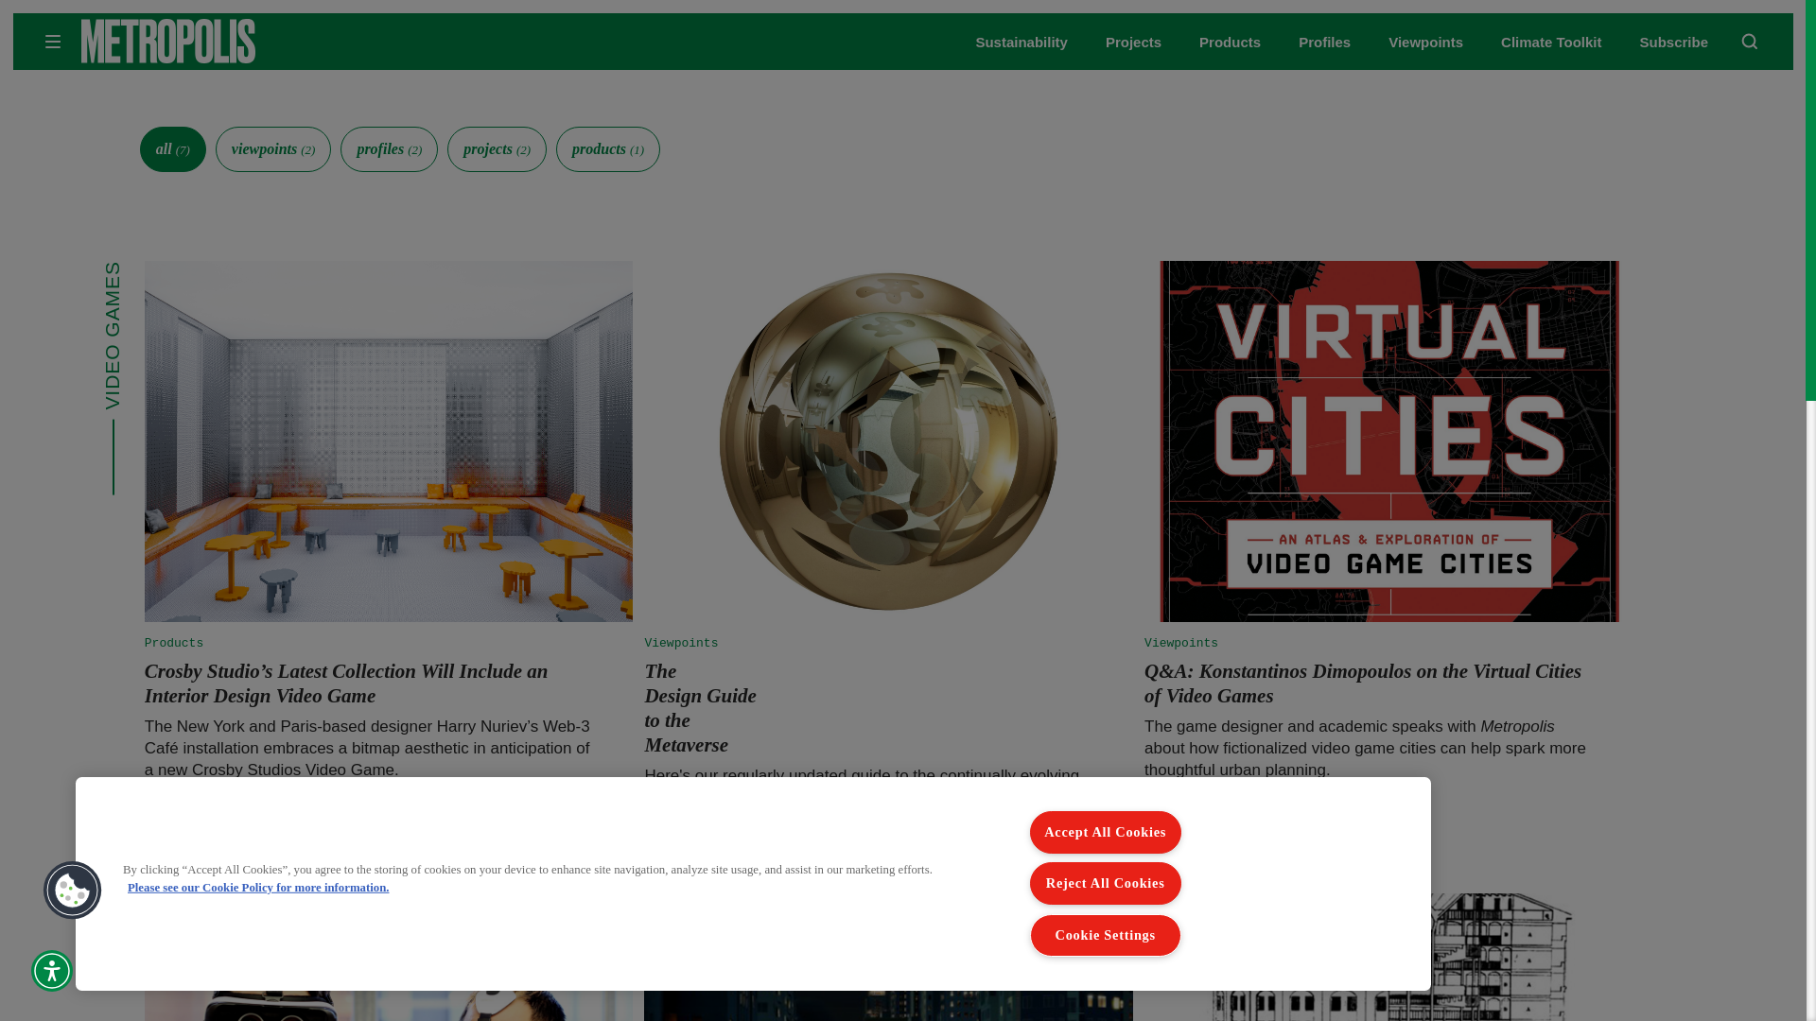 The height and width of the screenshot is (1021, 1816). What do you see at coordinates (1021, 42) in the screenshot?
I see `Sustainability` at bounding box center [1021, 42].